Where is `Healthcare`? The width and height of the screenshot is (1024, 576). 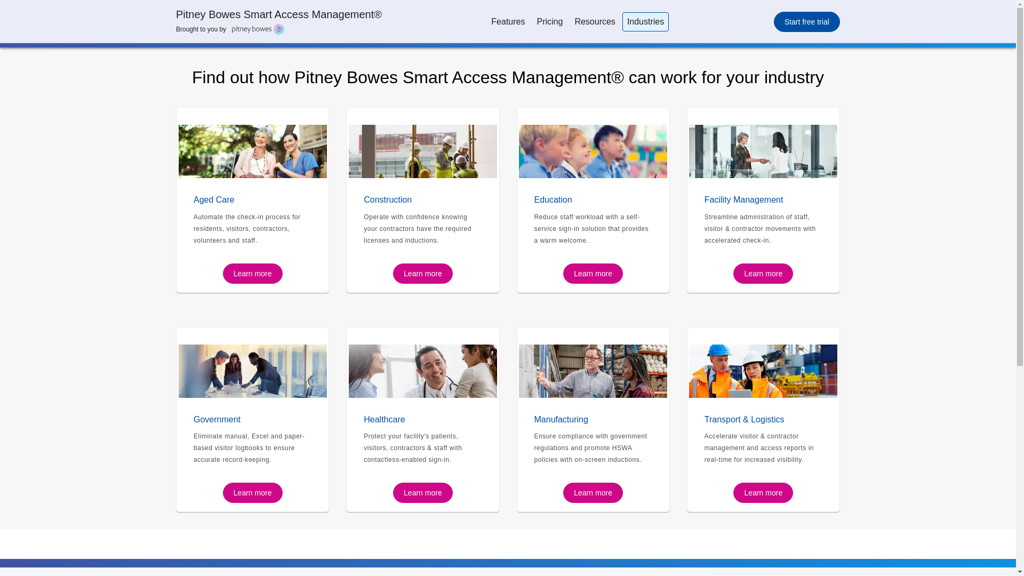
Healthcare is located at coordinates (422, 419).